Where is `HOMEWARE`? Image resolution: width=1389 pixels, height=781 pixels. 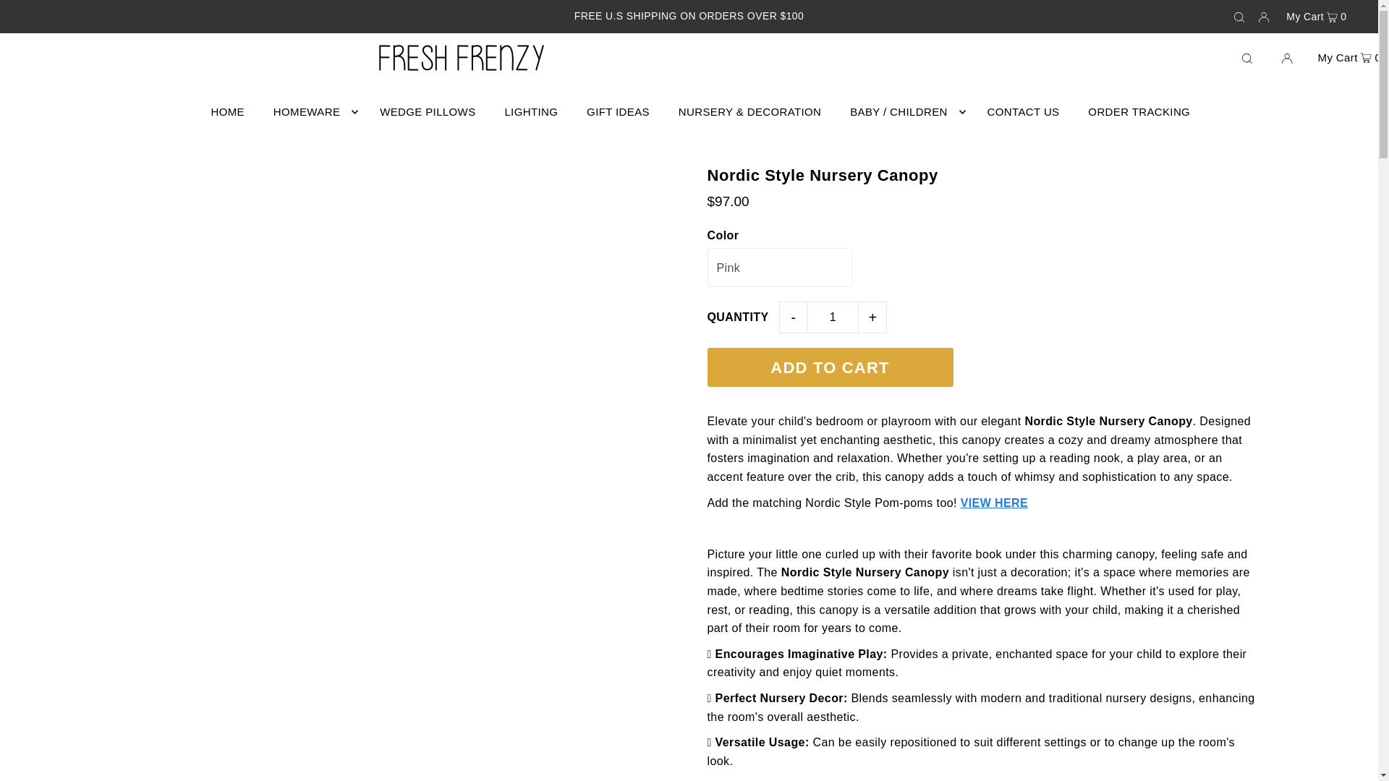
HOMEWARE is located at coordinates (313, 111).